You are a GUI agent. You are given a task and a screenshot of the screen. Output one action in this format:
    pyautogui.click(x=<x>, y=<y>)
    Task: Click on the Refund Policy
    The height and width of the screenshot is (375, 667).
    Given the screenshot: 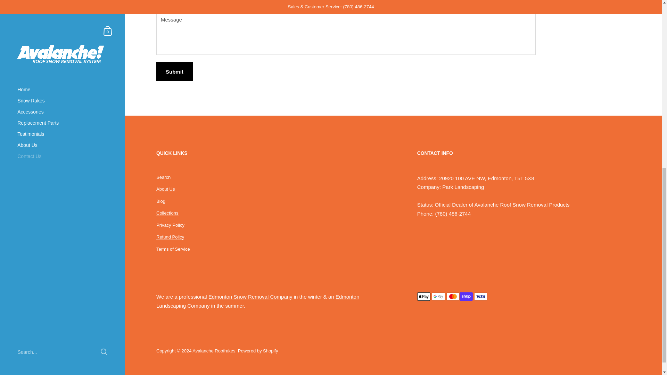 What is the action you would take?
    pyautogui.click(x=170, y=237)
    